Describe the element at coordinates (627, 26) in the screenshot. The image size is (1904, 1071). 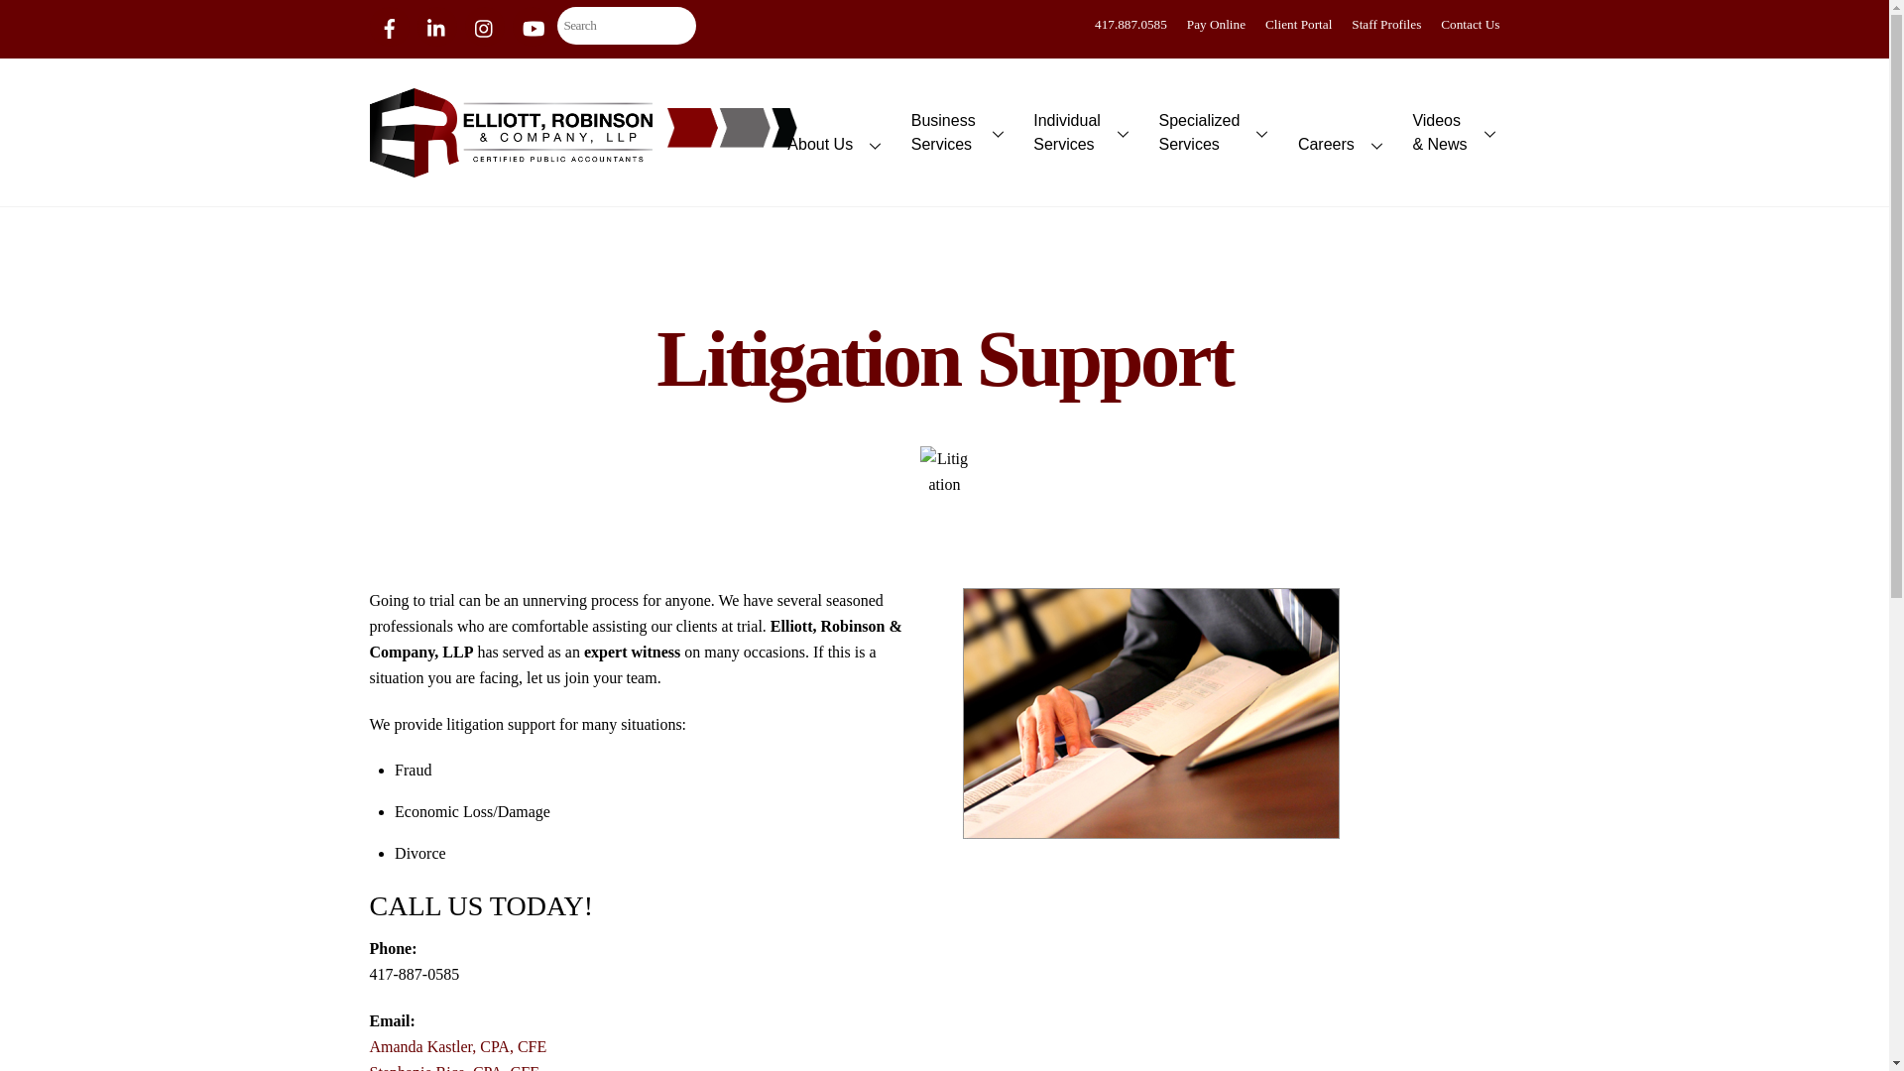
I see `Search` at that location.